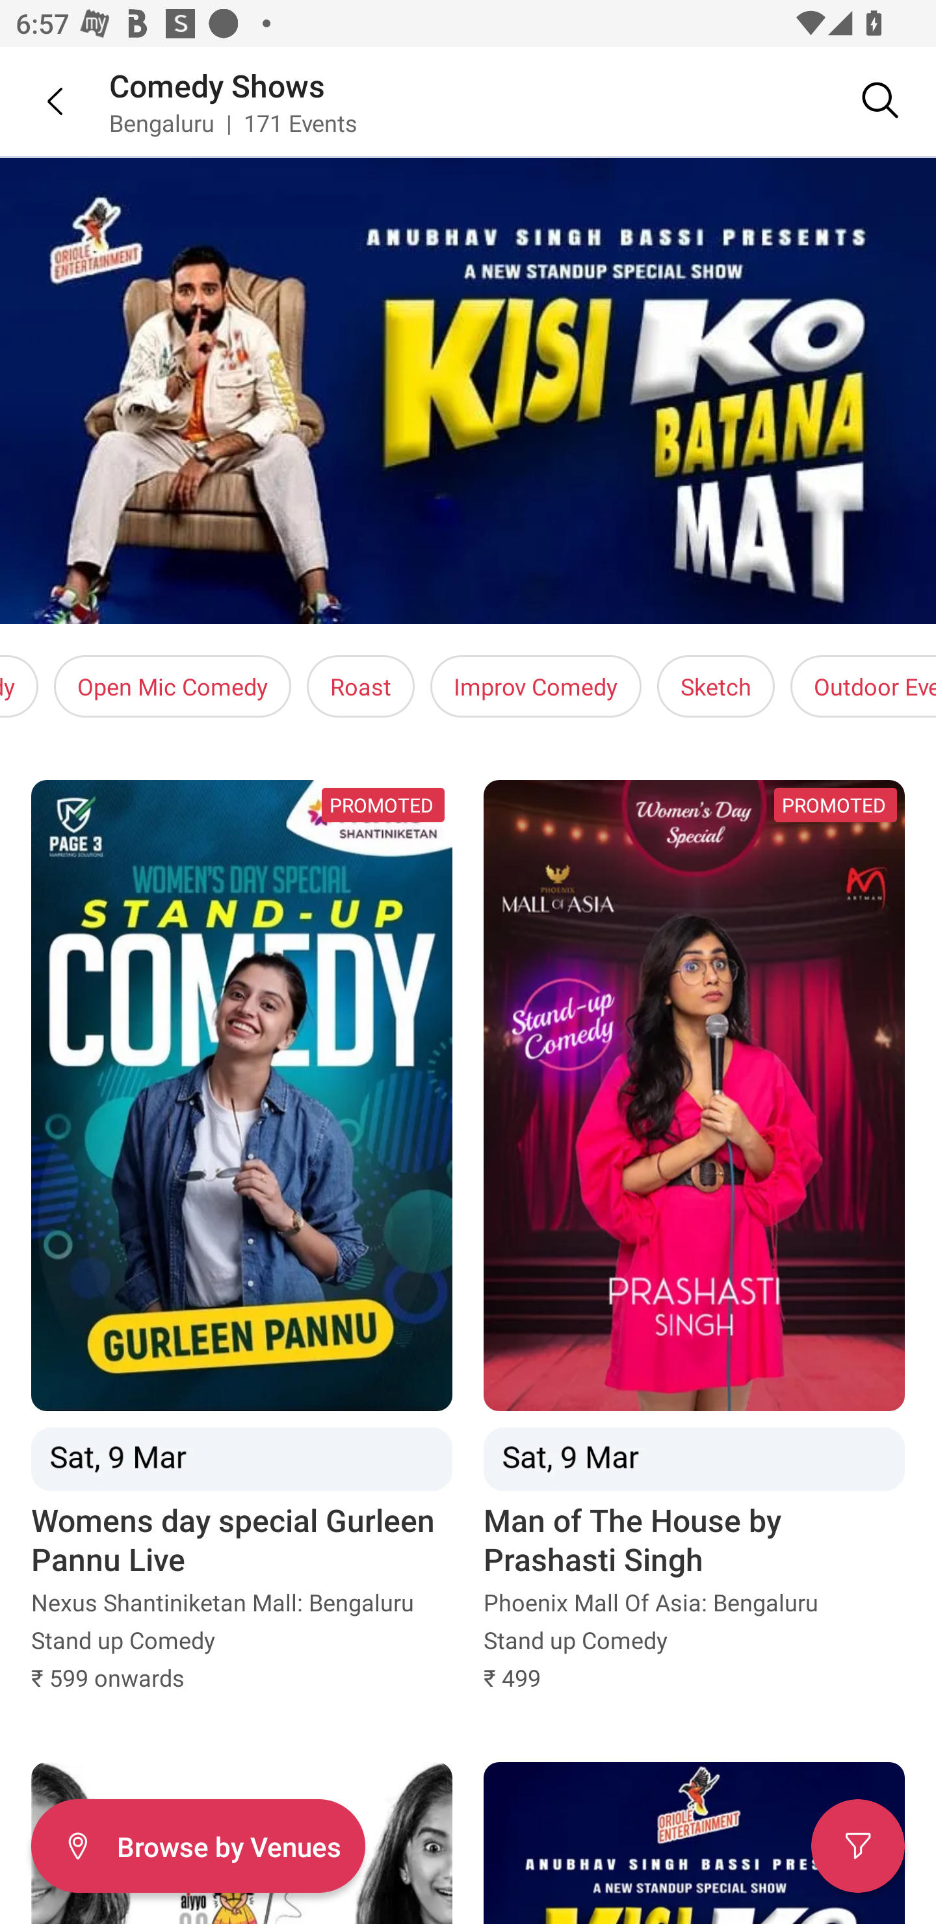 The height and width of the screenshot is (1924, 936). Describe the element at coordinates (39, 101) in the screenshot. I see `Back` at that location.